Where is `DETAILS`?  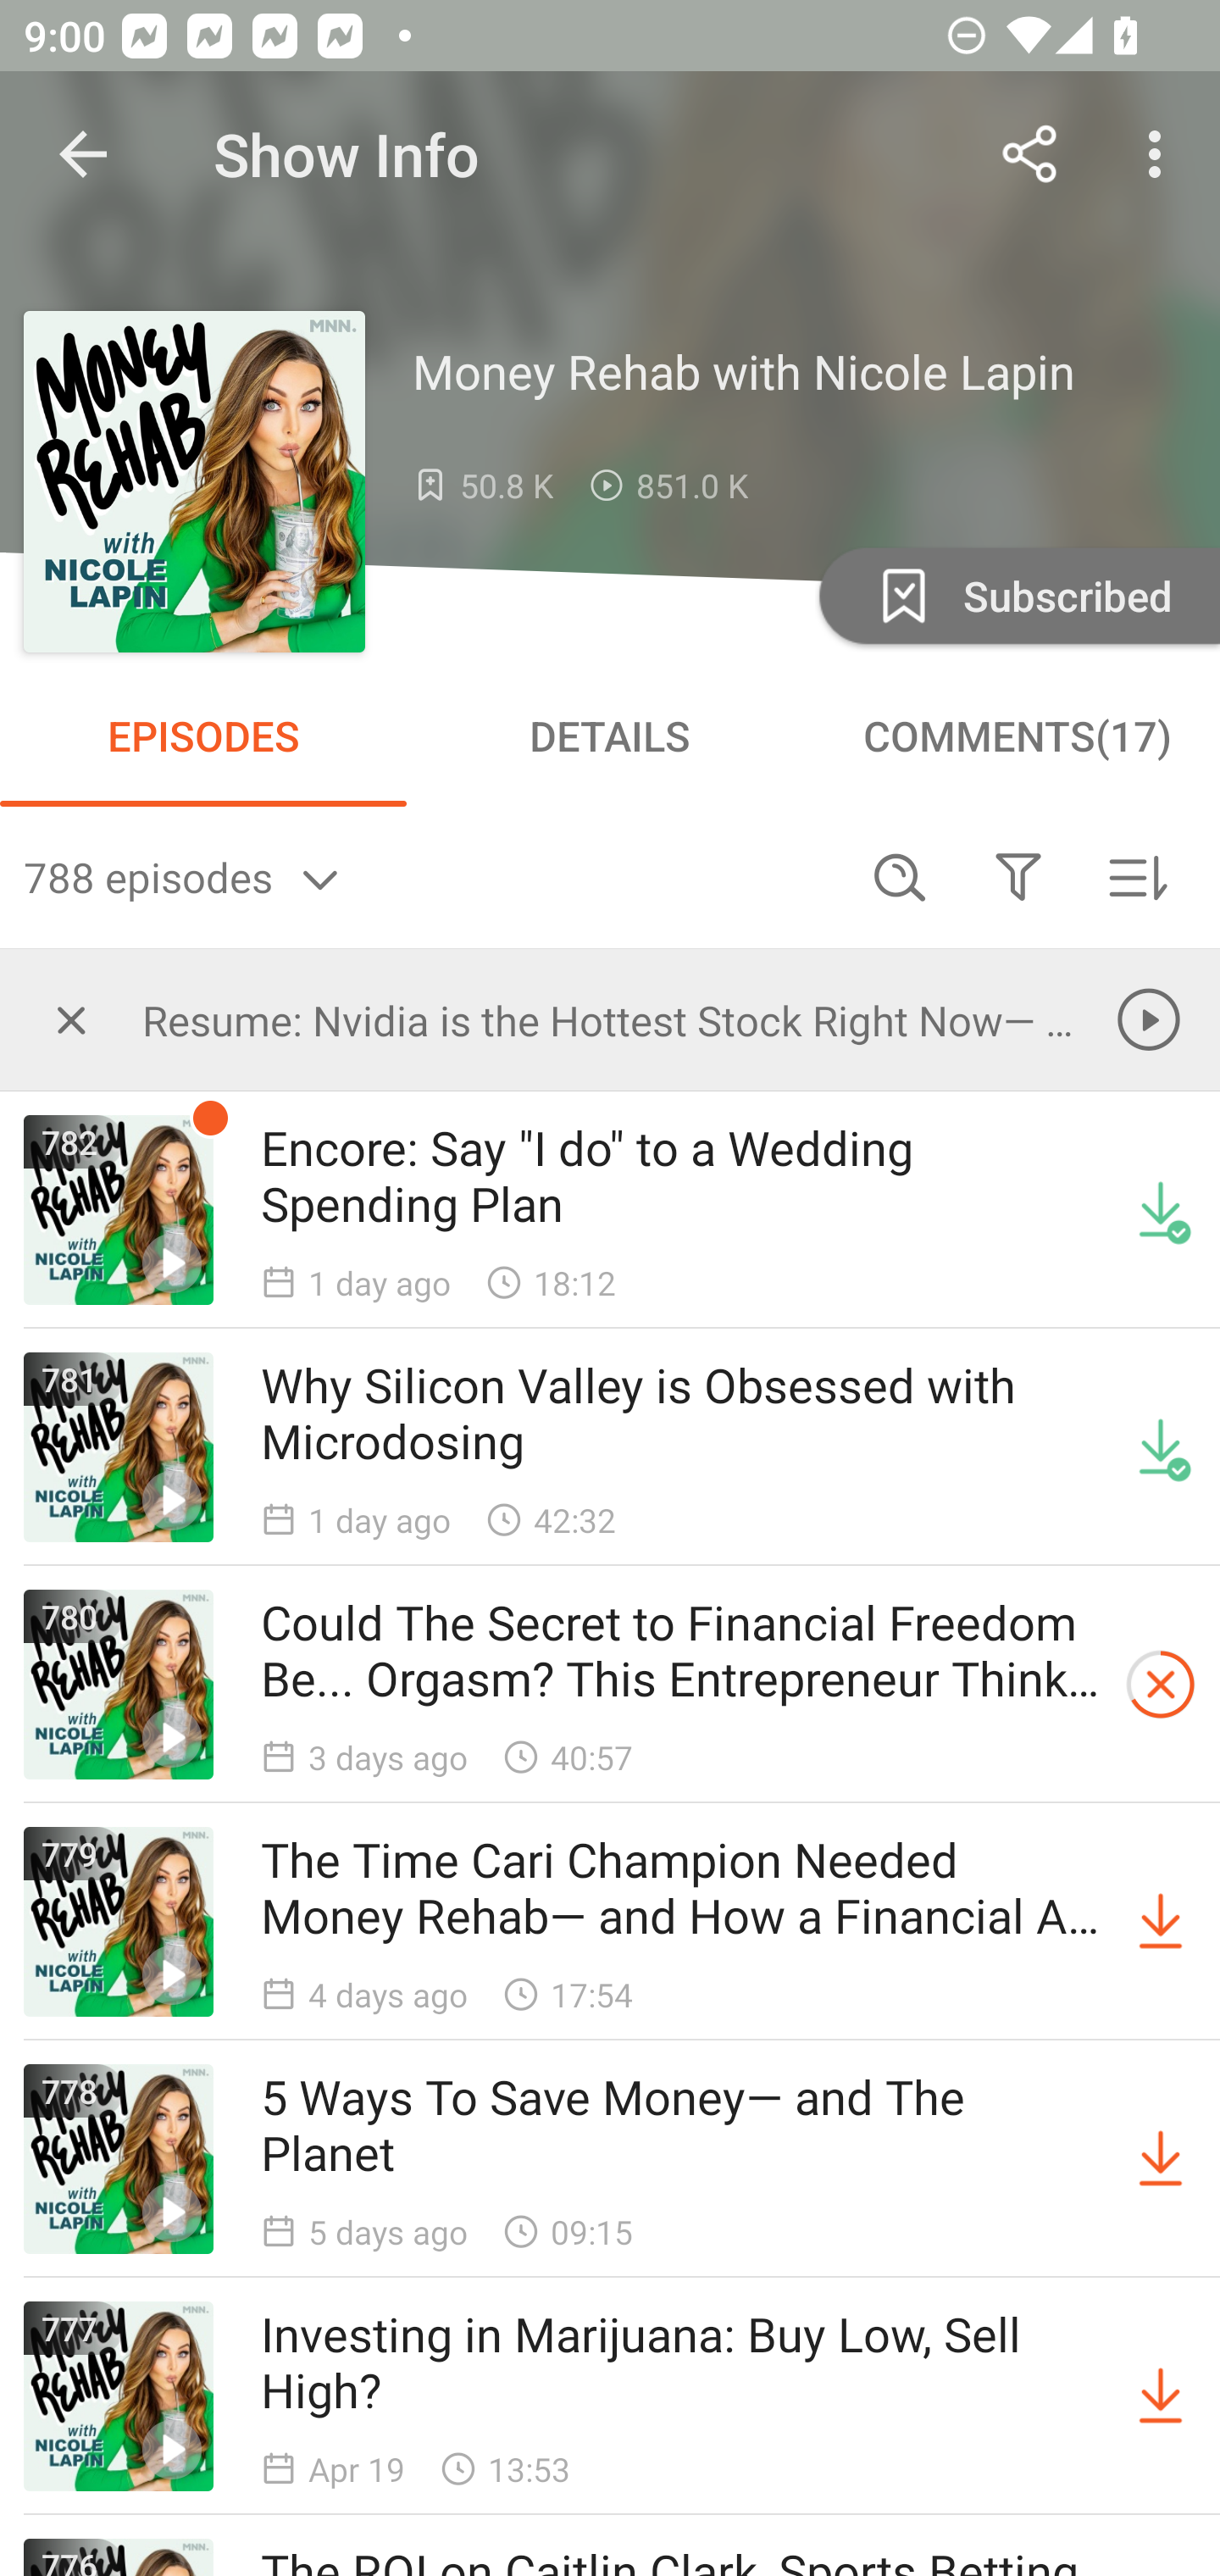 DETAILS is located at coordinates (610, 736).